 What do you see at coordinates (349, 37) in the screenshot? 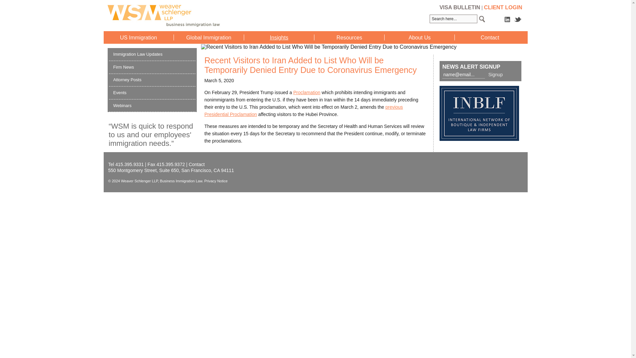
I see `Resources` at bounding box center [349, 37].